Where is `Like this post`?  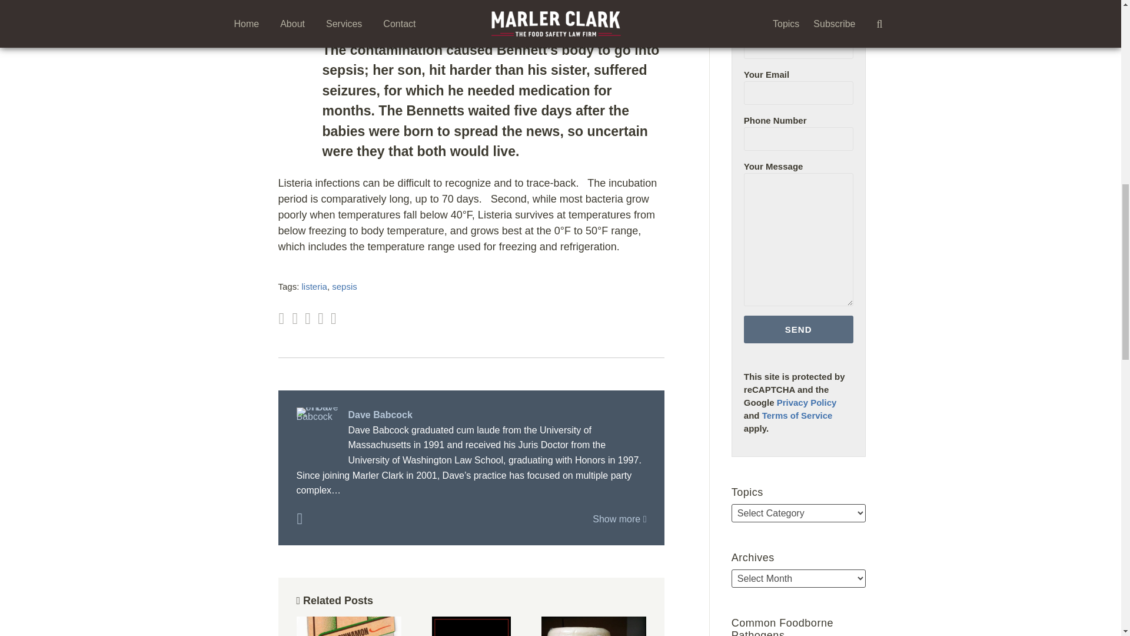
Like this post is located at coordinates (320, 319).